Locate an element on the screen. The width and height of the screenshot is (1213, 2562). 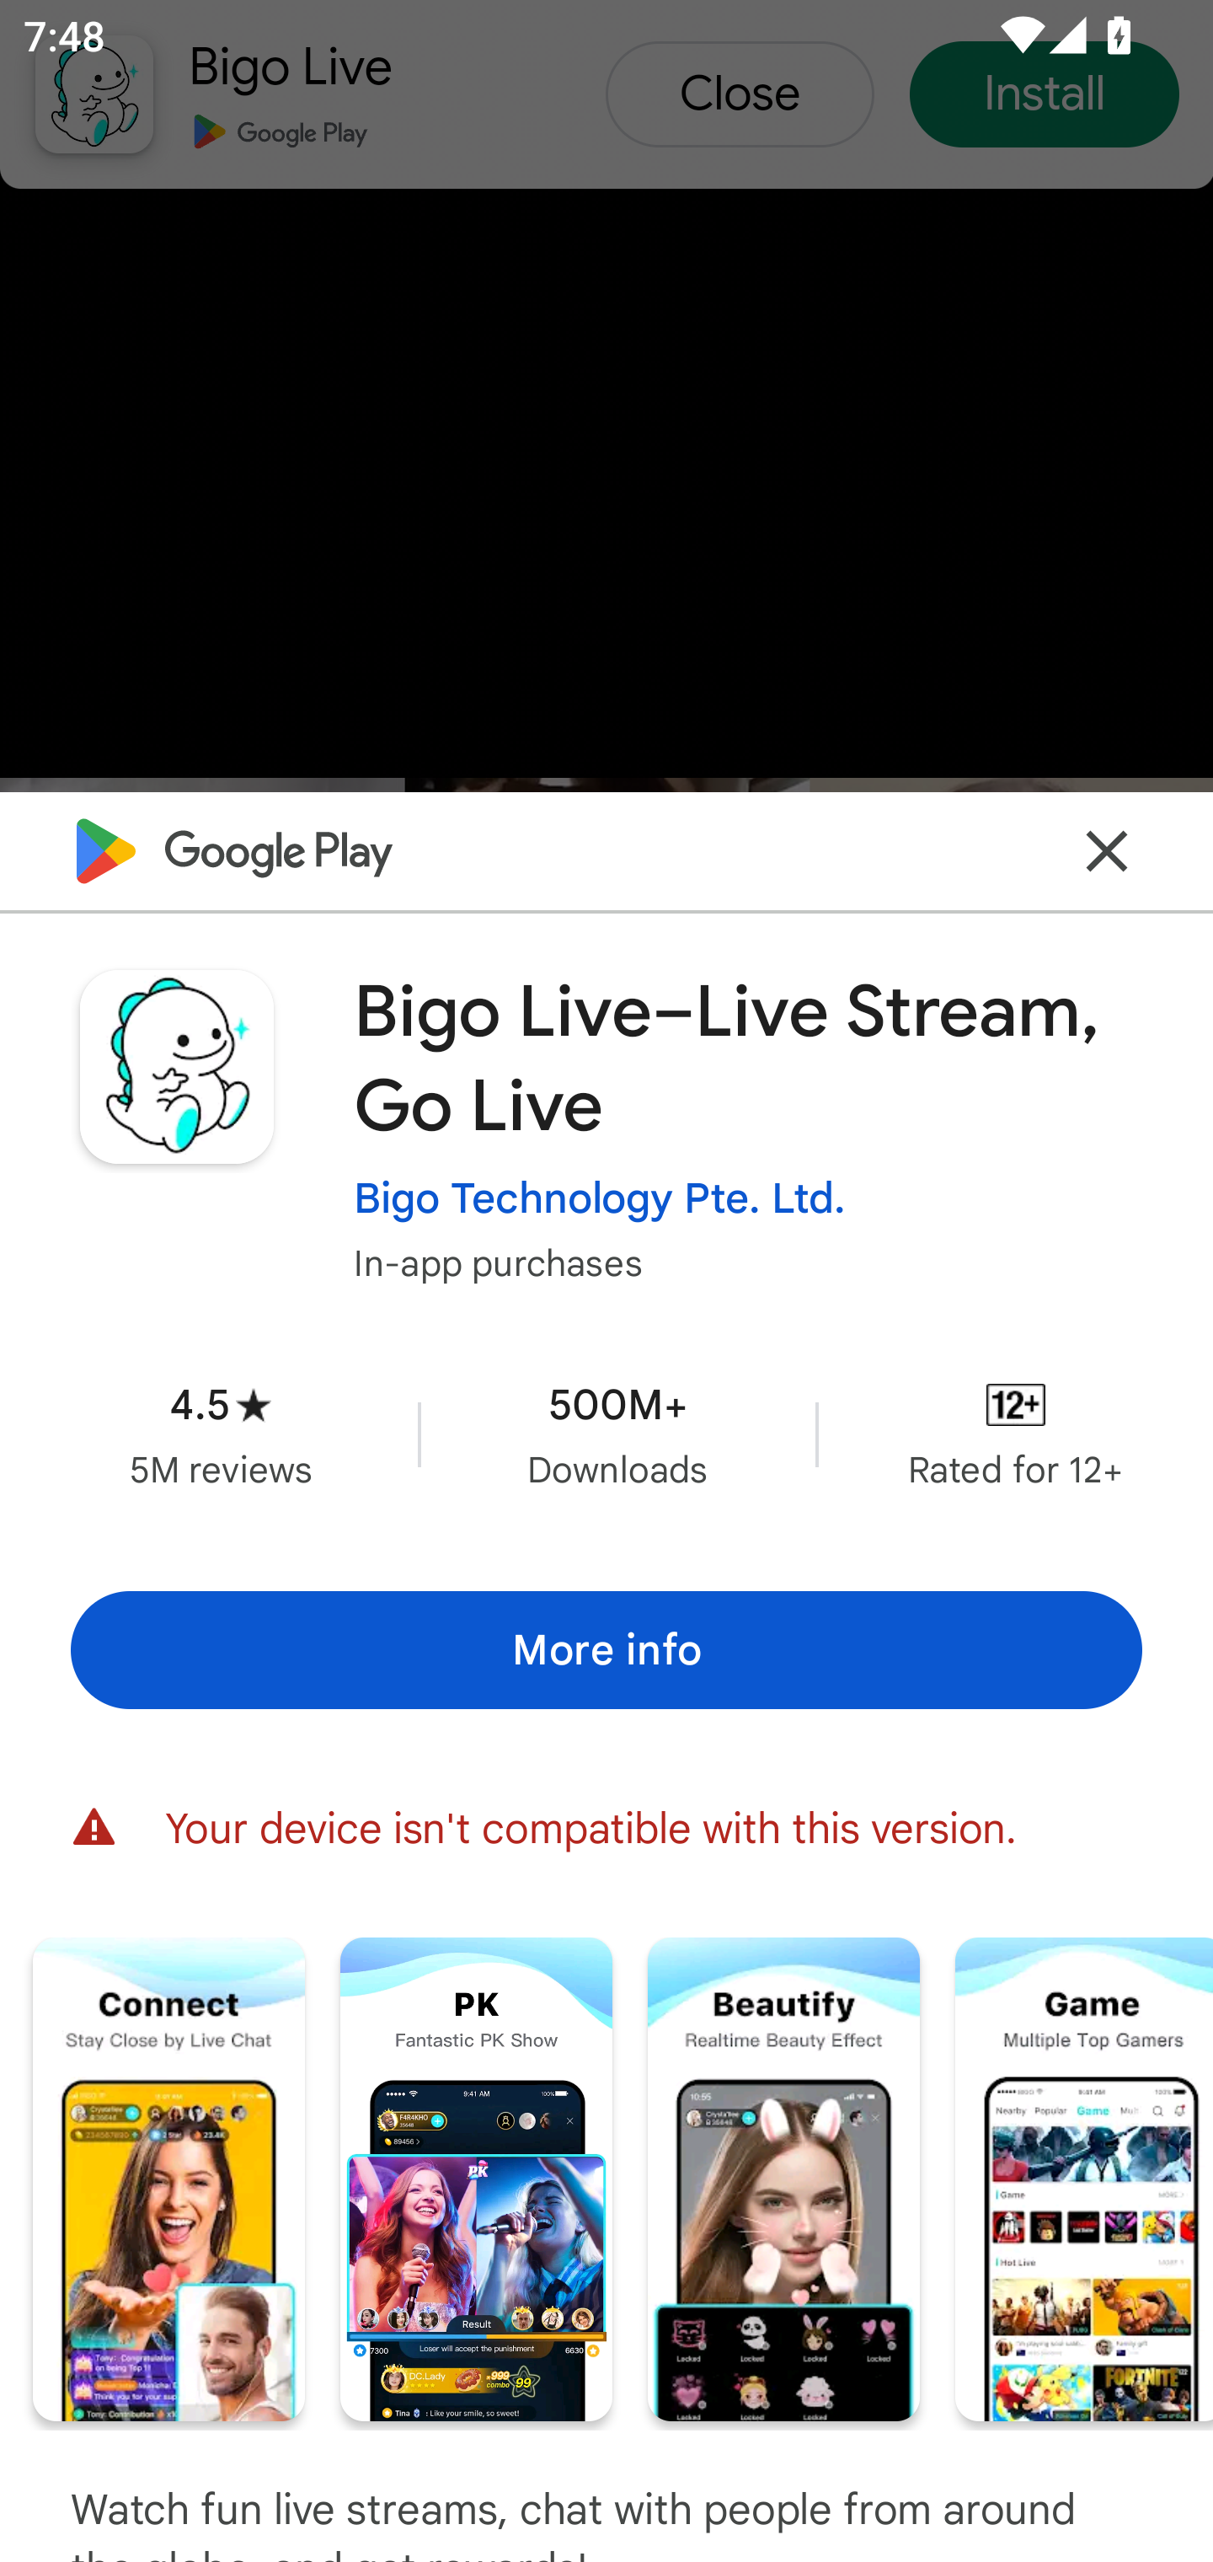
More info is located at coordinates (606, 1649).